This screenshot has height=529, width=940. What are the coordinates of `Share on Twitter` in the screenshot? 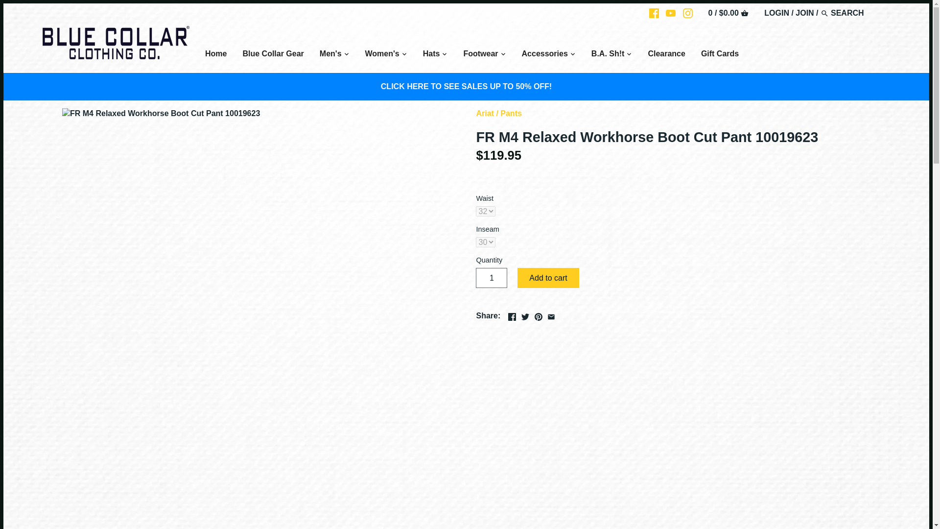 It's located at (525, 314).